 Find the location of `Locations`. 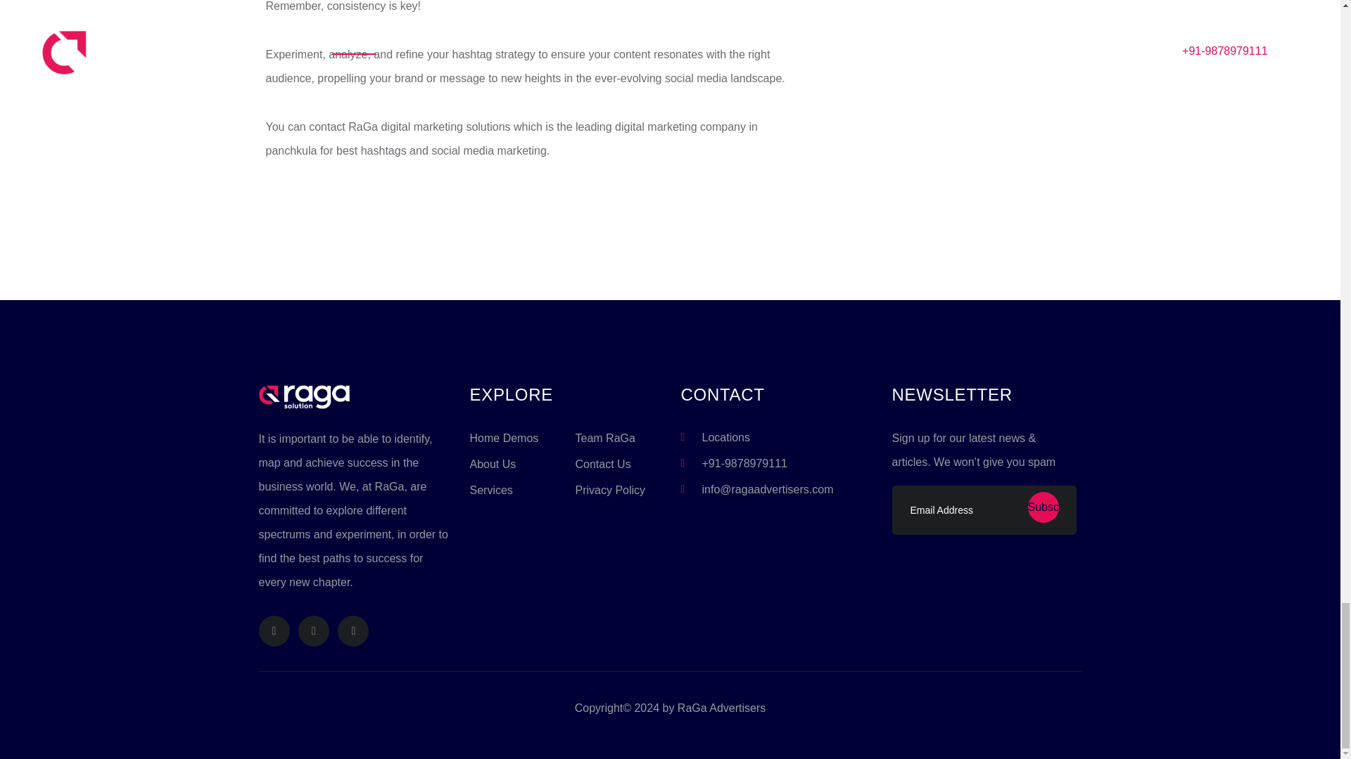

Locations is located at coordinates (726, 437).